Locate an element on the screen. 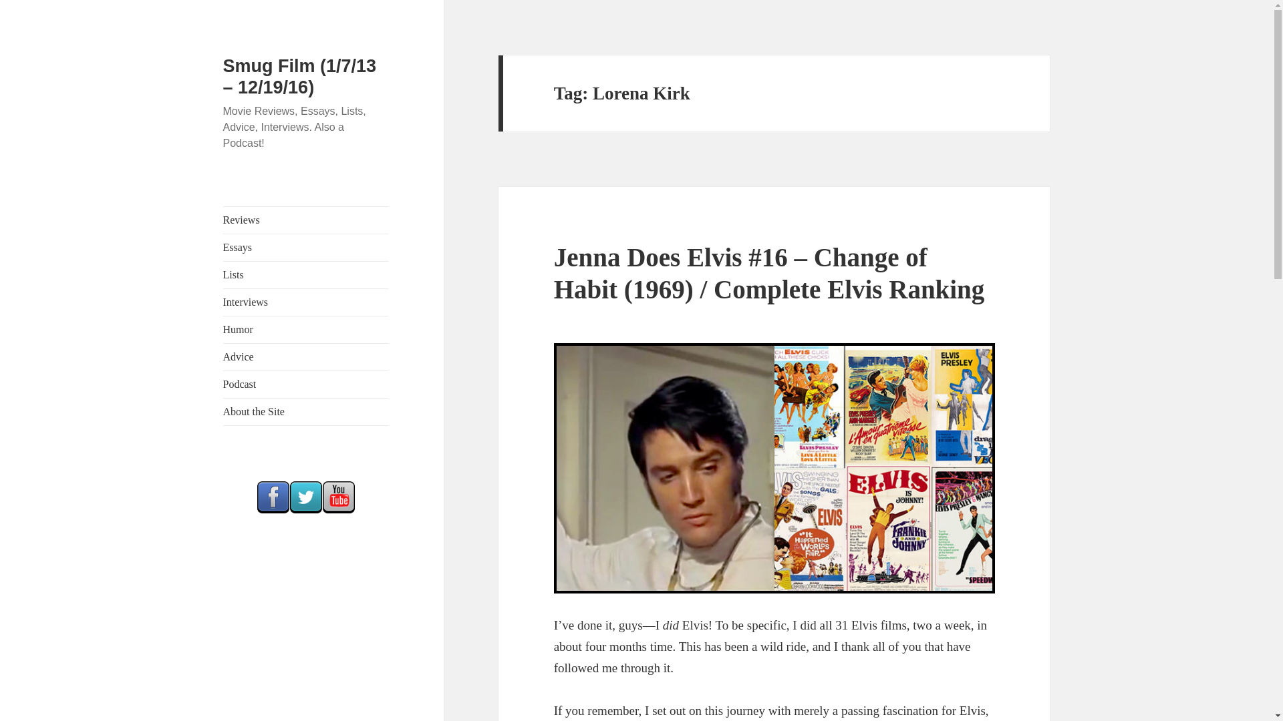 This screenshot has width=1283, height=721. Interviews is located at coordinates (306, 302).